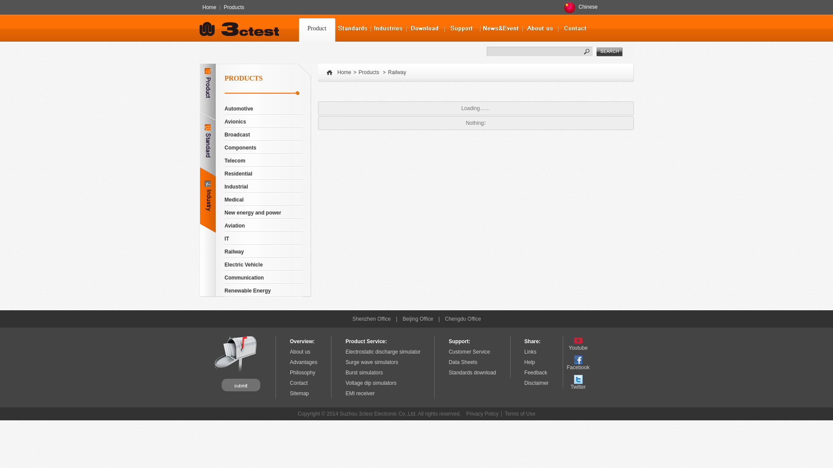  What do you see at coordinates (303, 373) in the screenshot?
I see `Philosophy` at bounding box center [303, 373].